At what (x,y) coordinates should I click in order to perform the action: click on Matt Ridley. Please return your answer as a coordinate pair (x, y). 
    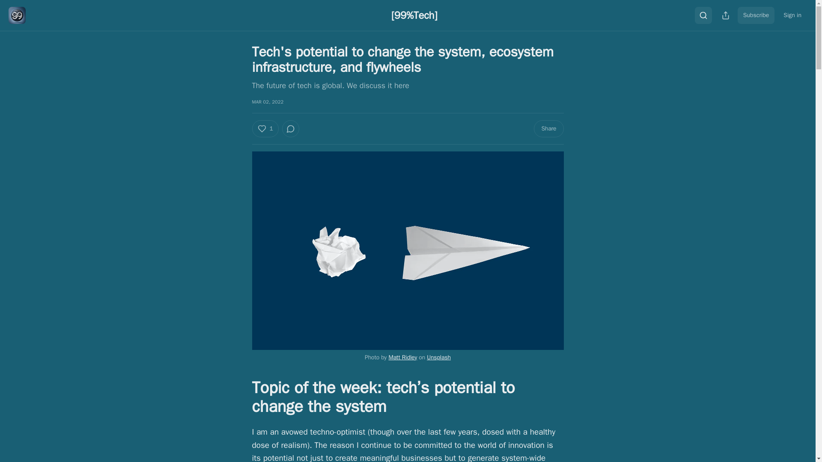
    Looking at the image, I should click on (402, 357).